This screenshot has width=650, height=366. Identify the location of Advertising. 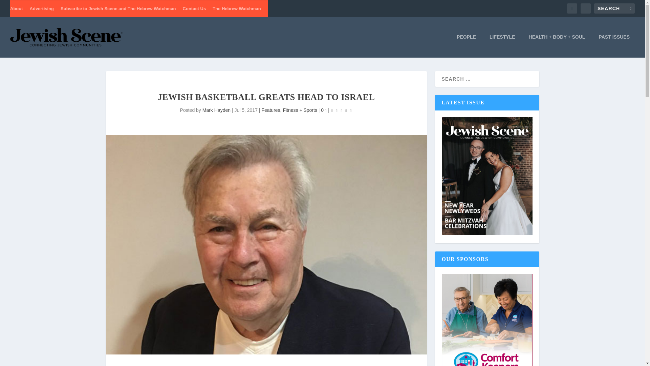
(42, 8).